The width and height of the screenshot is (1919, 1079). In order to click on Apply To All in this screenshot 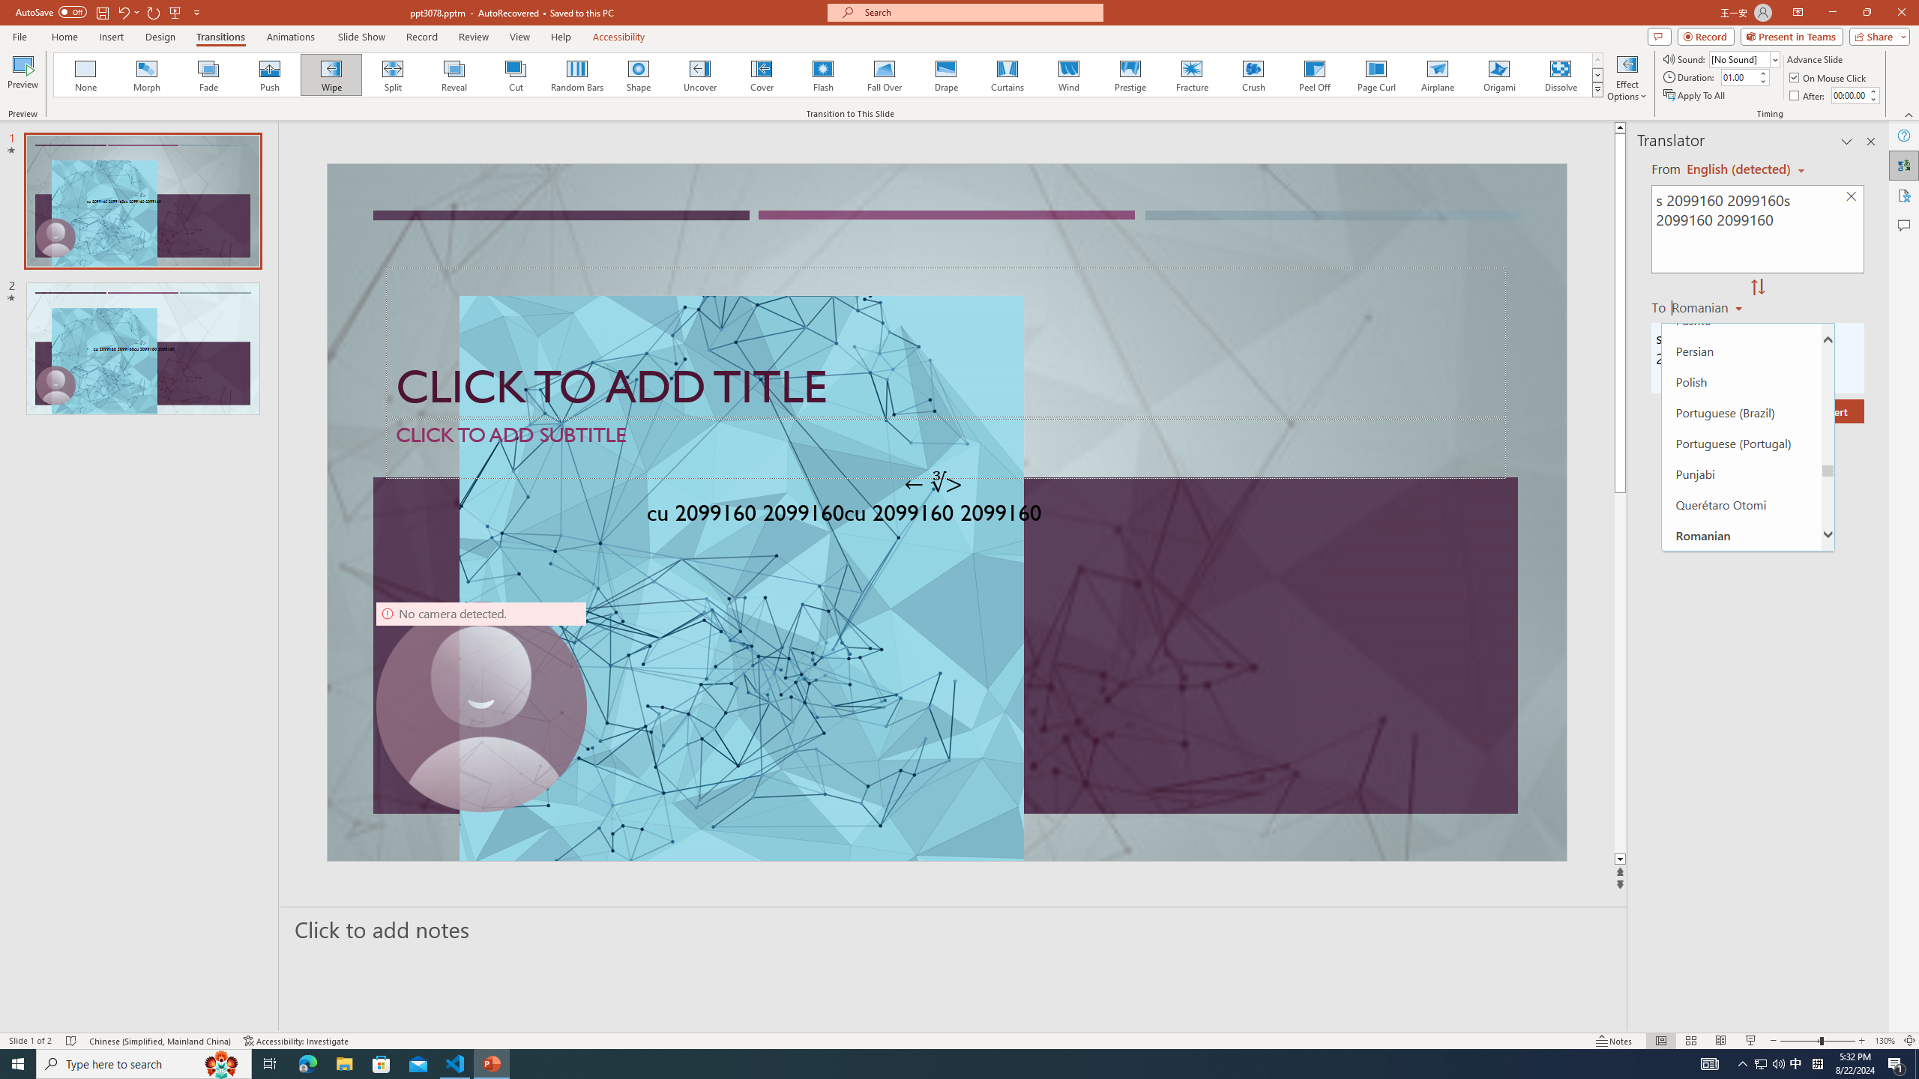, I will do `click(1696, 96)`.